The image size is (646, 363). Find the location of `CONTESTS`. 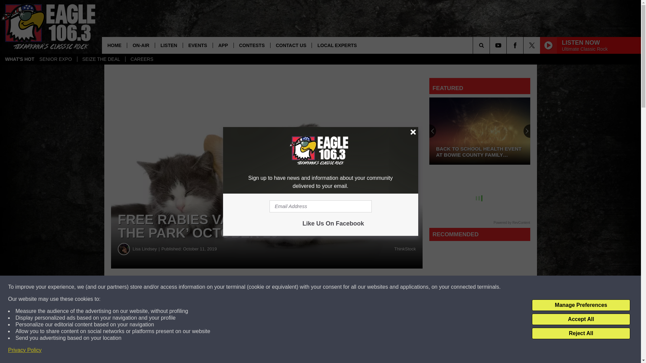

CONTESTS is located at coordinates (252, 45).